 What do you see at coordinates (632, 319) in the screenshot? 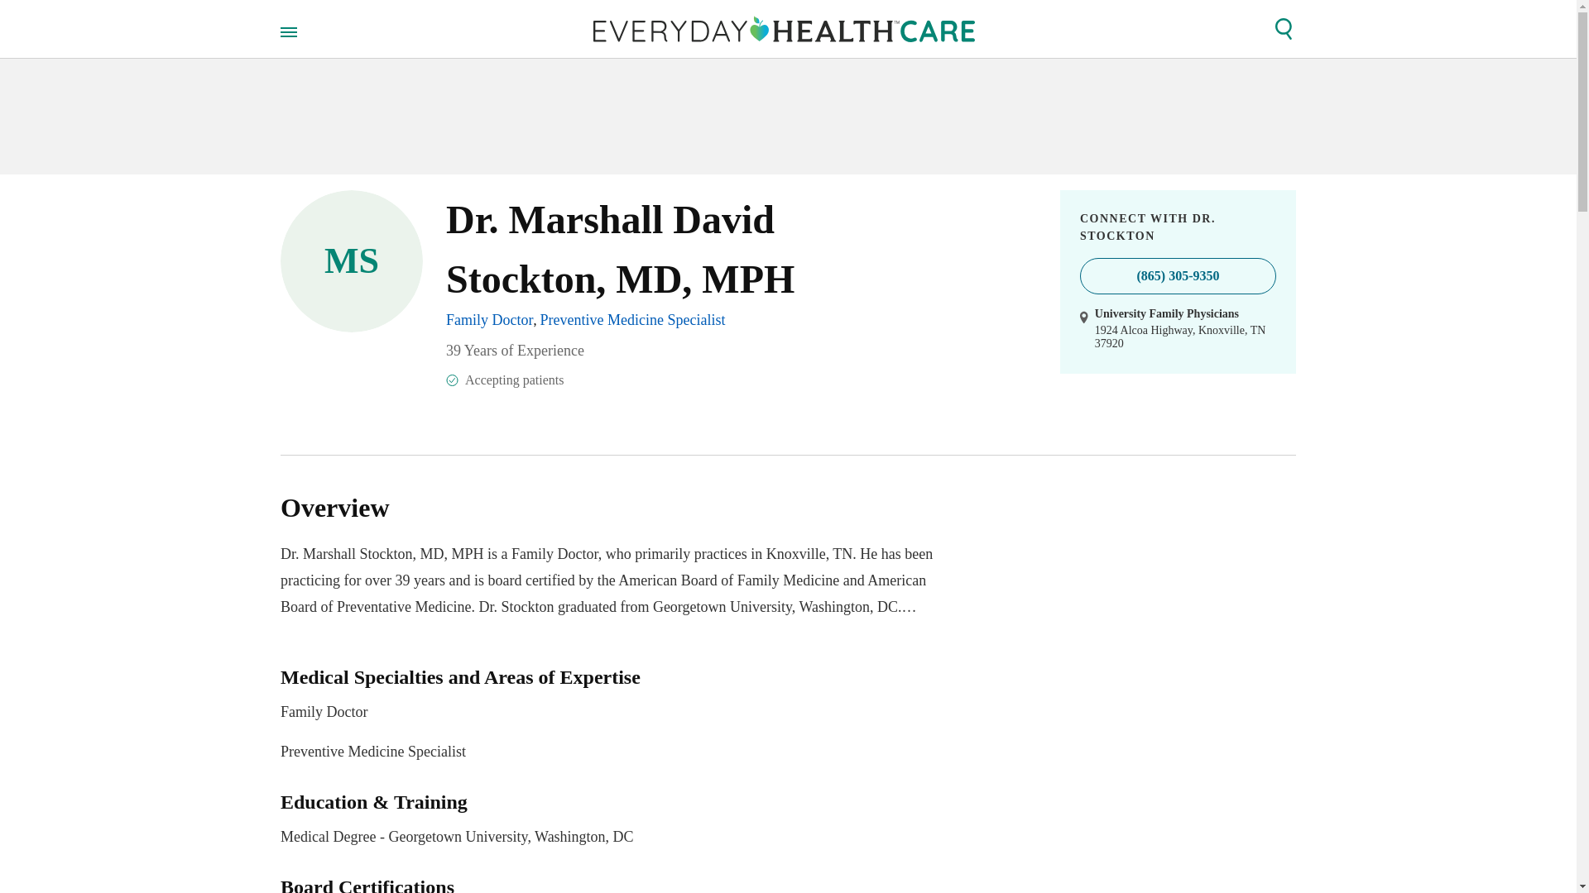
I see `Preventive Medicine Specialist` at bounding box center [632, 319].